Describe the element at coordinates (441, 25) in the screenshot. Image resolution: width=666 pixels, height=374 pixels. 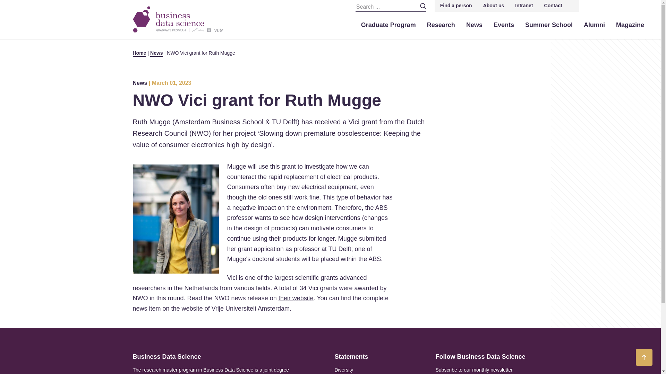
I see `Research` at that location.